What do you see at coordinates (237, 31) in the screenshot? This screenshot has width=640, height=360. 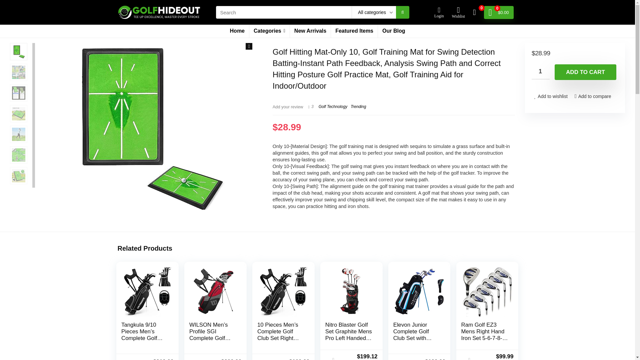 I see `Home` at bounding box center [237, 31].